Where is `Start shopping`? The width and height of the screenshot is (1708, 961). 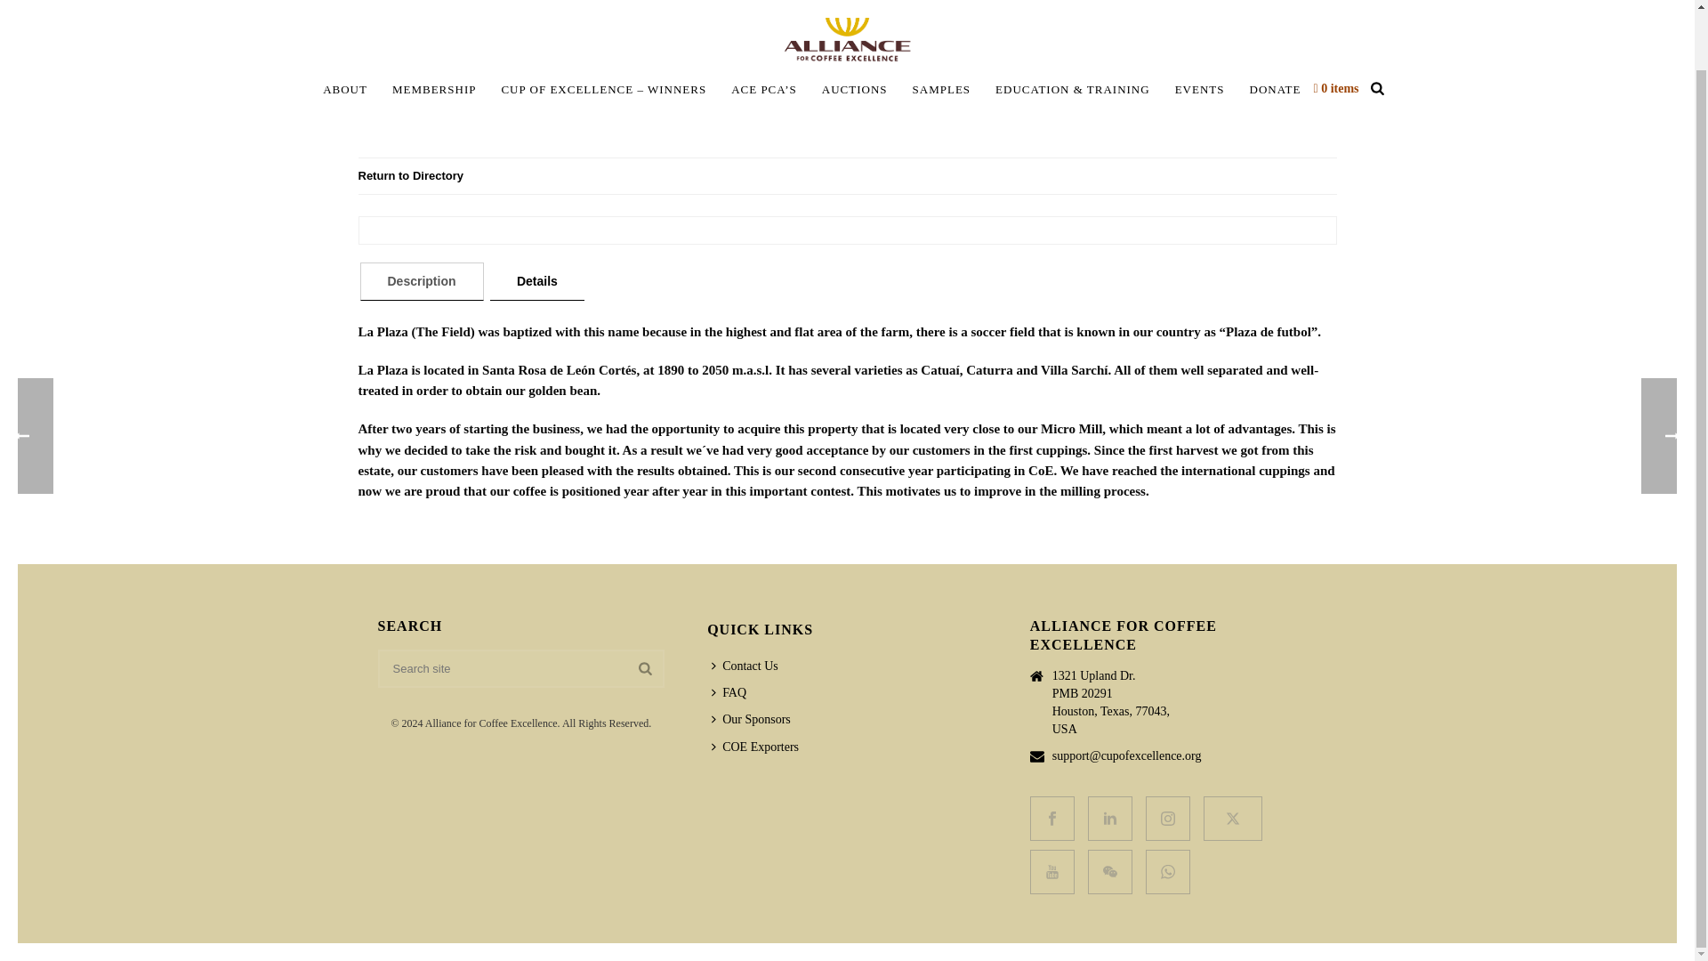
Start shopping is located at coordinates (1335, 87).